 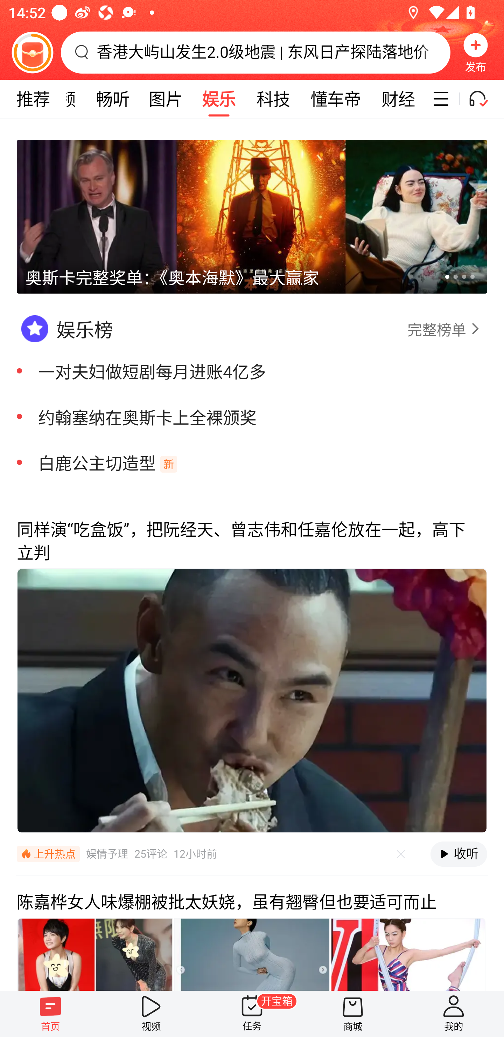 I want to click on 商城, so click(x=353, y=1014).